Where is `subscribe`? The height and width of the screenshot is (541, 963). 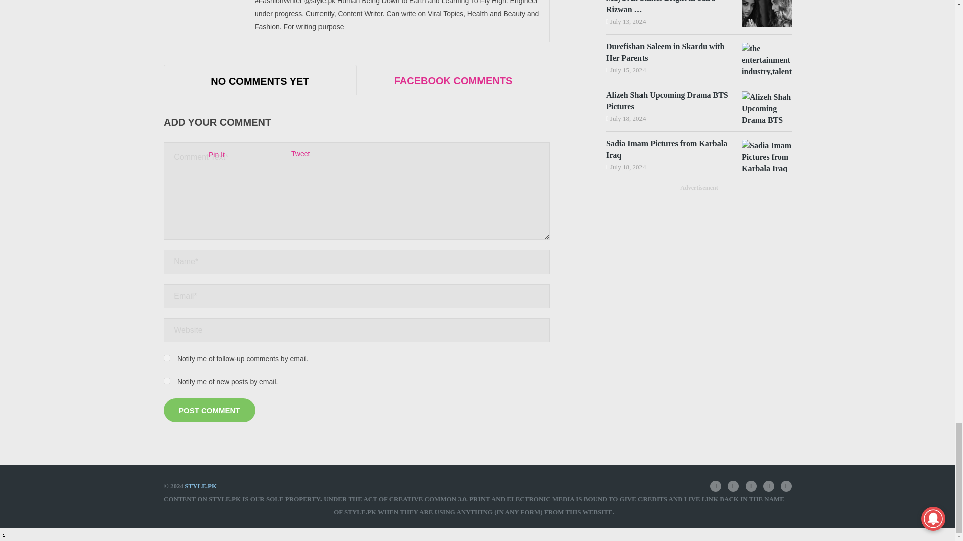 subscribe is located at coordinates (167, 381).